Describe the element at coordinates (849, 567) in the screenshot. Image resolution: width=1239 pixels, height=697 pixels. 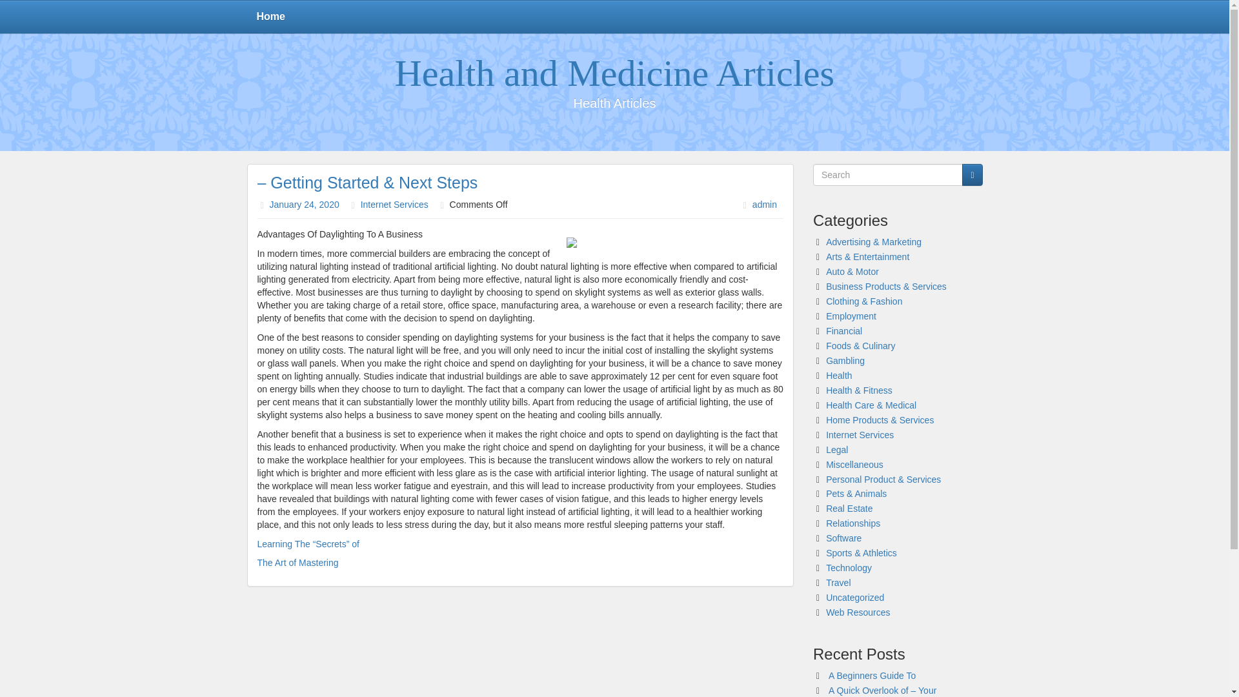
I see `Technology` at that location.